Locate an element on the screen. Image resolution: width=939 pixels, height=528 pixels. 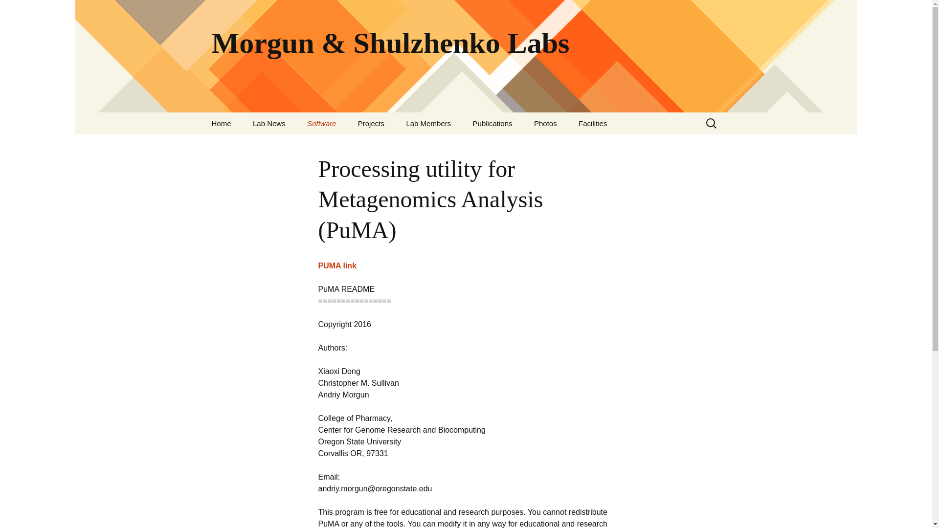
Facilities is located at coordinates (593, 123).